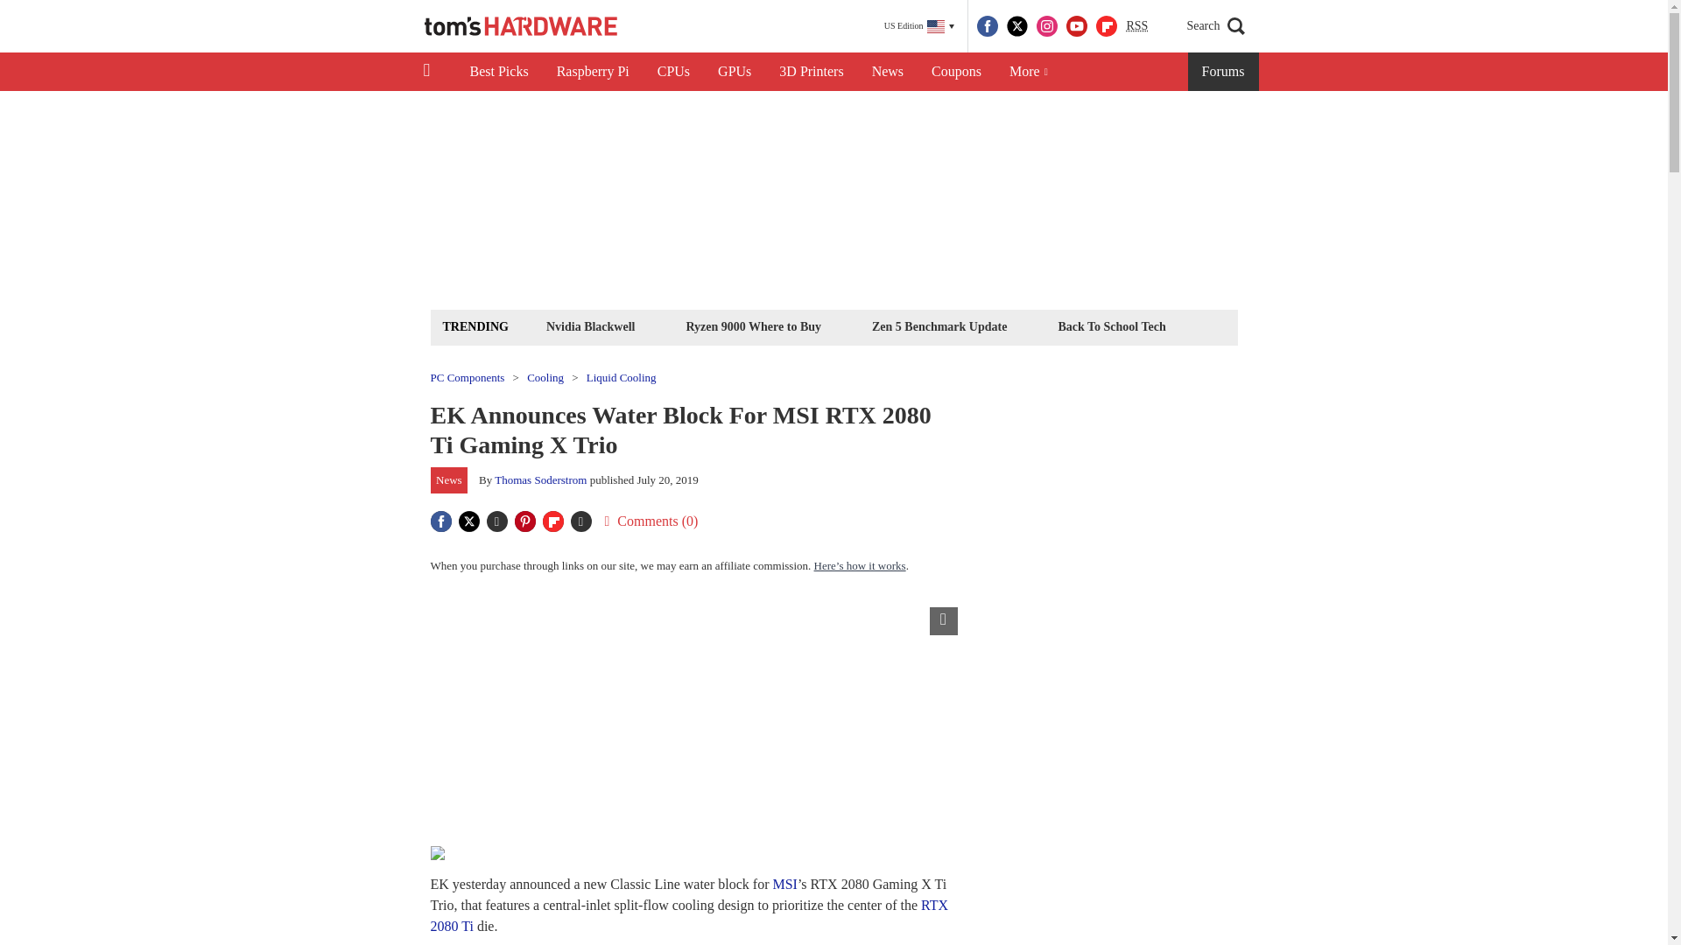 This screenshot has height=945, width=1681. Describe the element at coordinates (888, 72) in the screenshot. I see `News` at that location.